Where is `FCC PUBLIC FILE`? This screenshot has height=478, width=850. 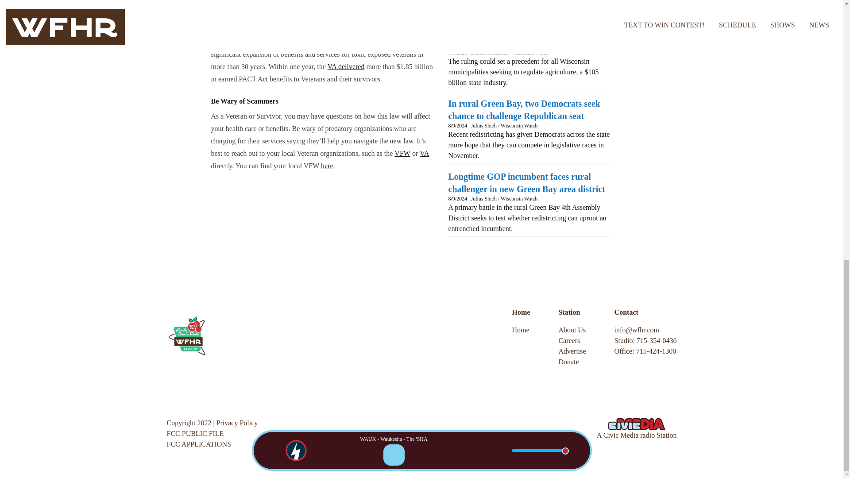
FCC PUBLIC FILE is located at coordinates (195, 433).